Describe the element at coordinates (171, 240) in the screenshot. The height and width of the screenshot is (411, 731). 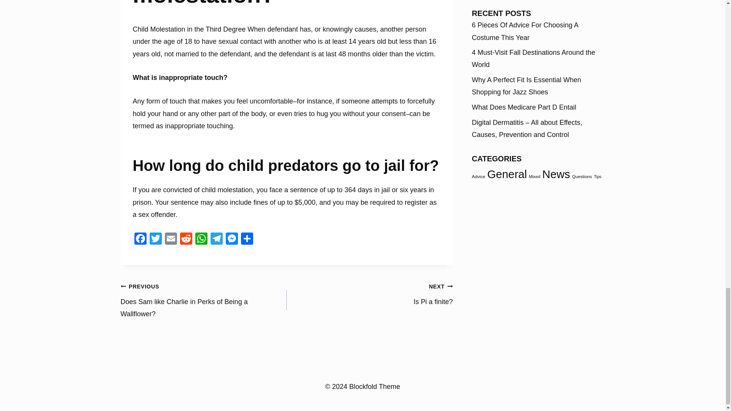
I see `Messenger` at that location.